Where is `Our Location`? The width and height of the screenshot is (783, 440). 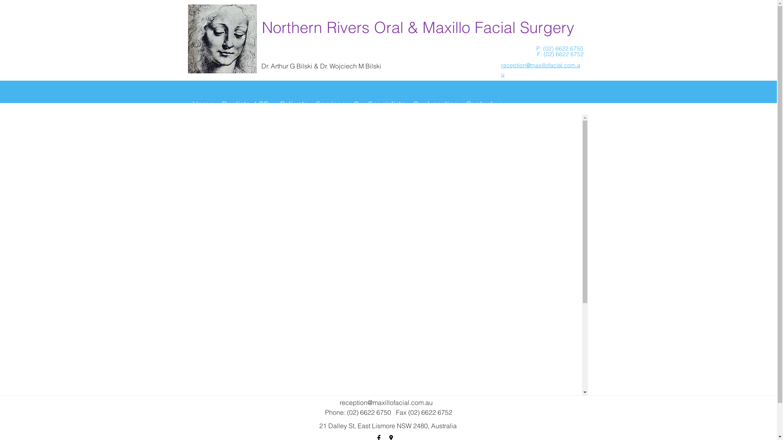 Our Location is located at coordinates (435, 104).